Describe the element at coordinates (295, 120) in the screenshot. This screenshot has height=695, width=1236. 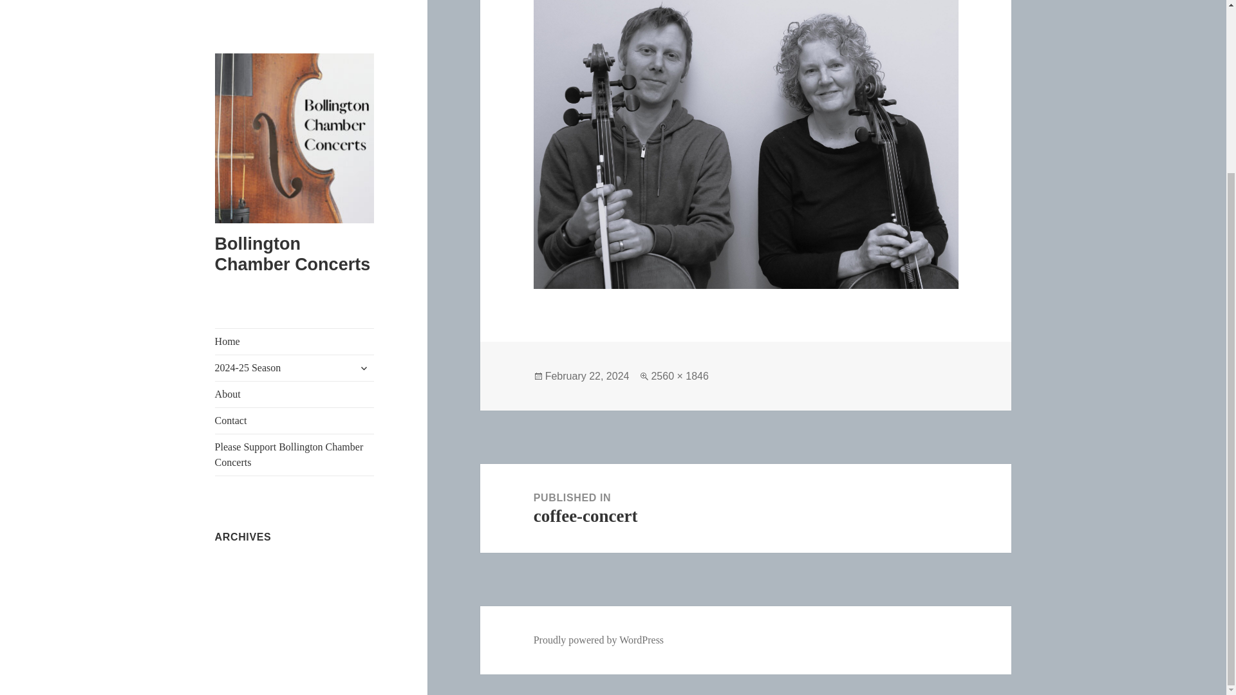
I see `2024-25 Season` at that location.